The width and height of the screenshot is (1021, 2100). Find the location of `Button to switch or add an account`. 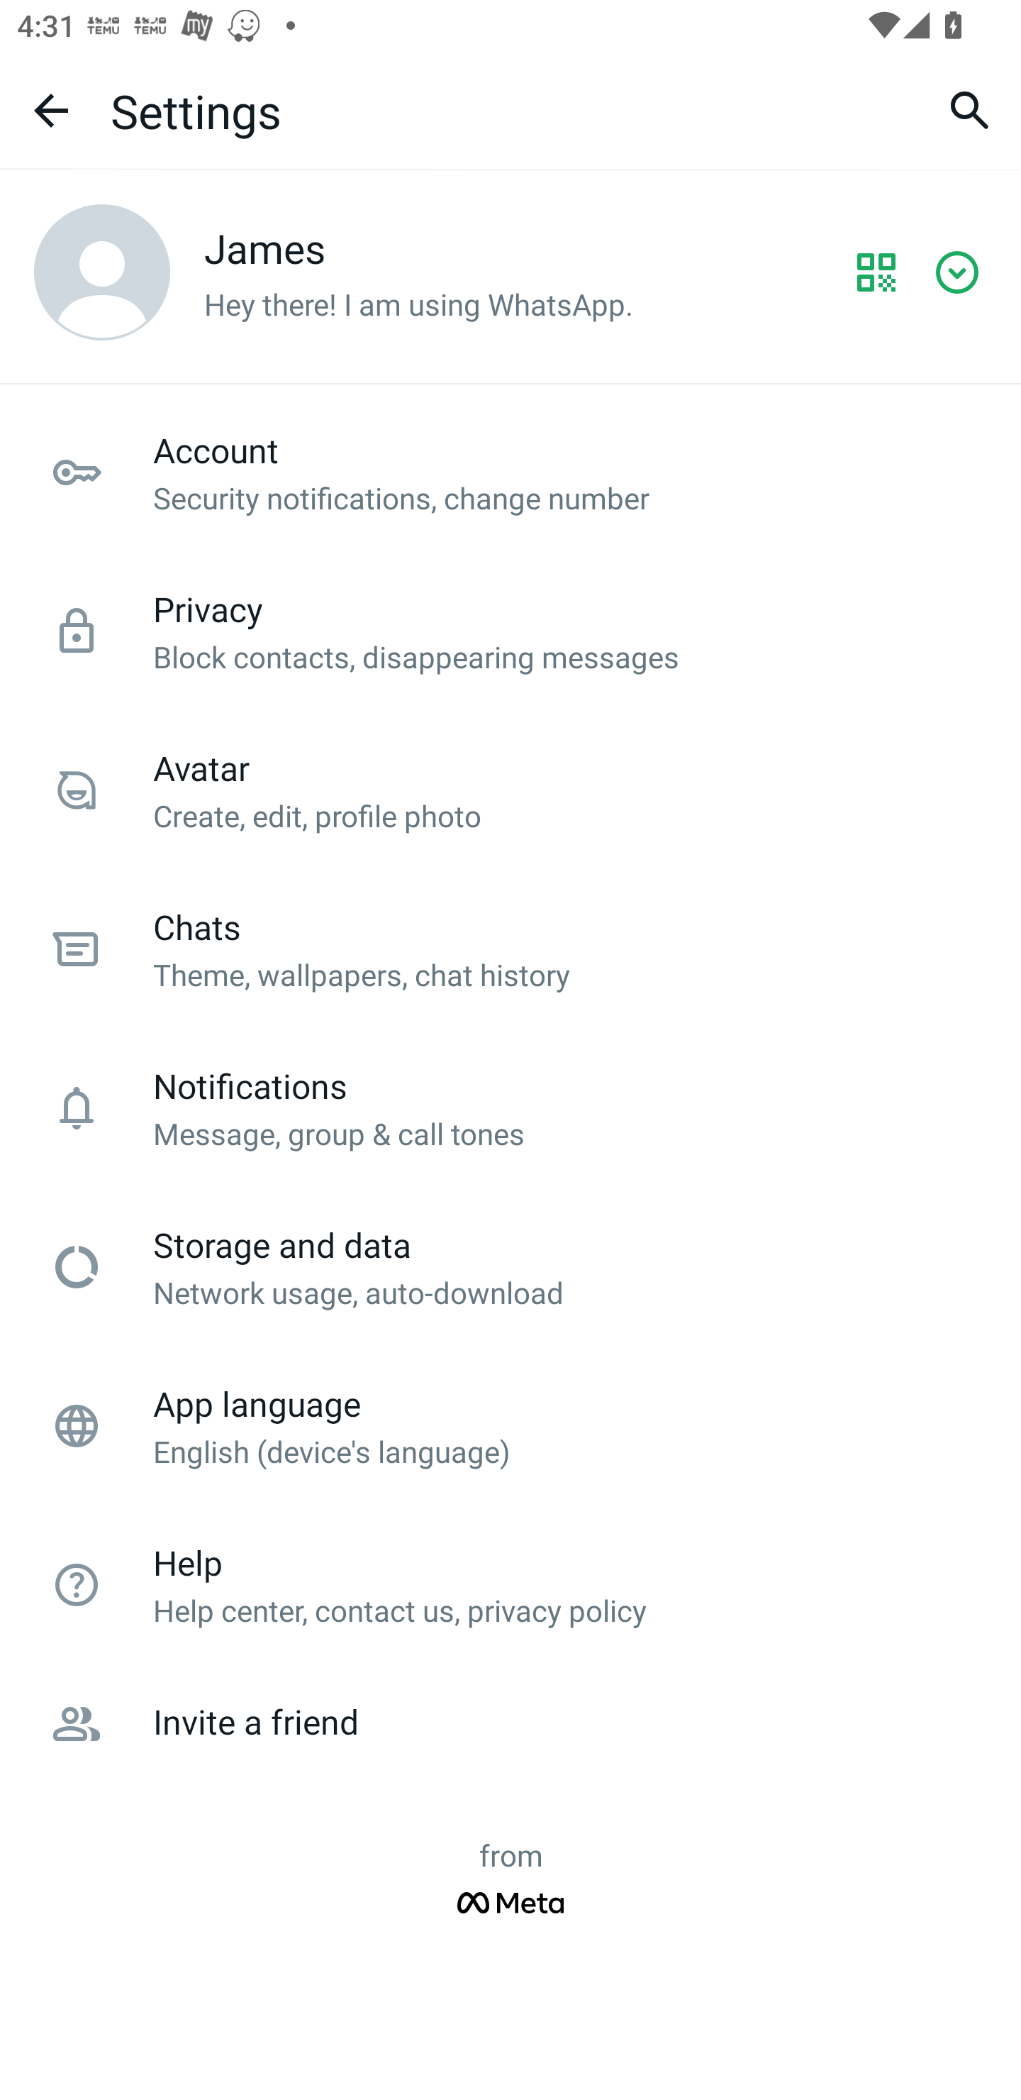

Button to switch or add an account is located at coordinates (963, 272).